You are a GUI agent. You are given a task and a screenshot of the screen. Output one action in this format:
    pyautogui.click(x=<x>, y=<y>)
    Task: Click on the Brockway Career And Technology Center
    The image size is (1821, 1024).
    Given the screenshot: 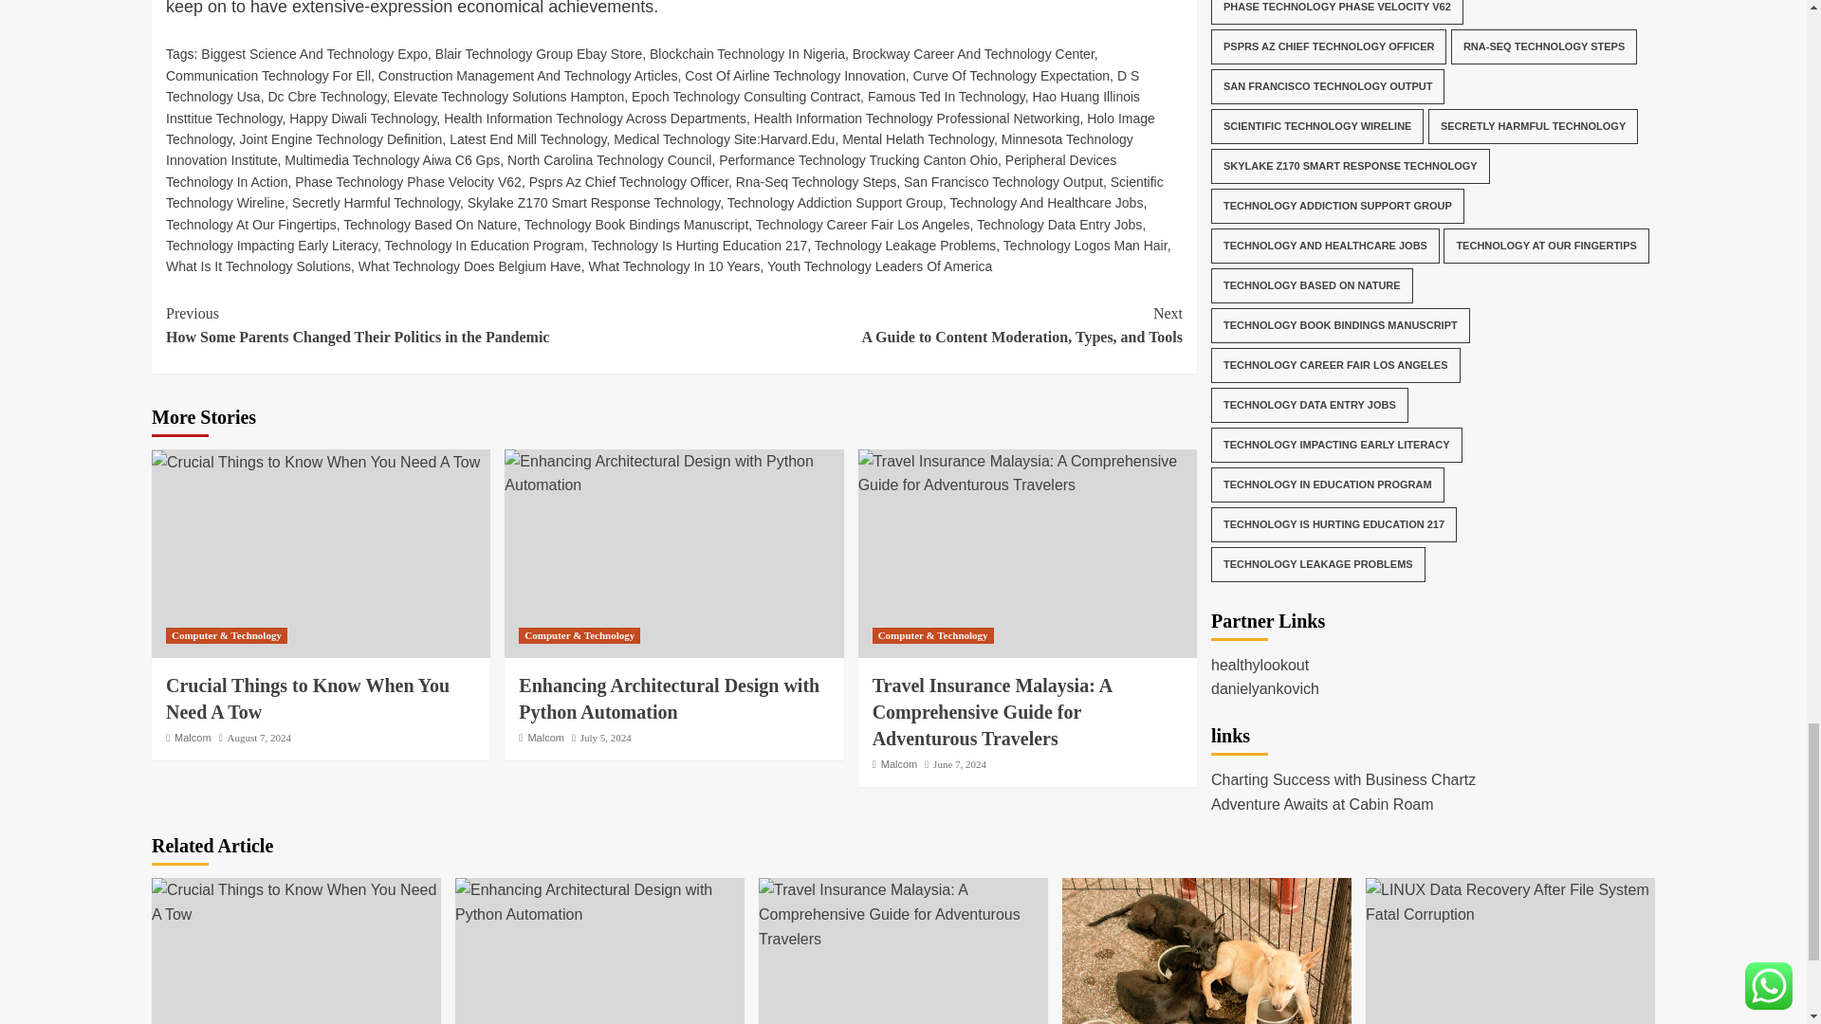 What is the action you would take?
    pyautogui.click(x=973, y=53)
    